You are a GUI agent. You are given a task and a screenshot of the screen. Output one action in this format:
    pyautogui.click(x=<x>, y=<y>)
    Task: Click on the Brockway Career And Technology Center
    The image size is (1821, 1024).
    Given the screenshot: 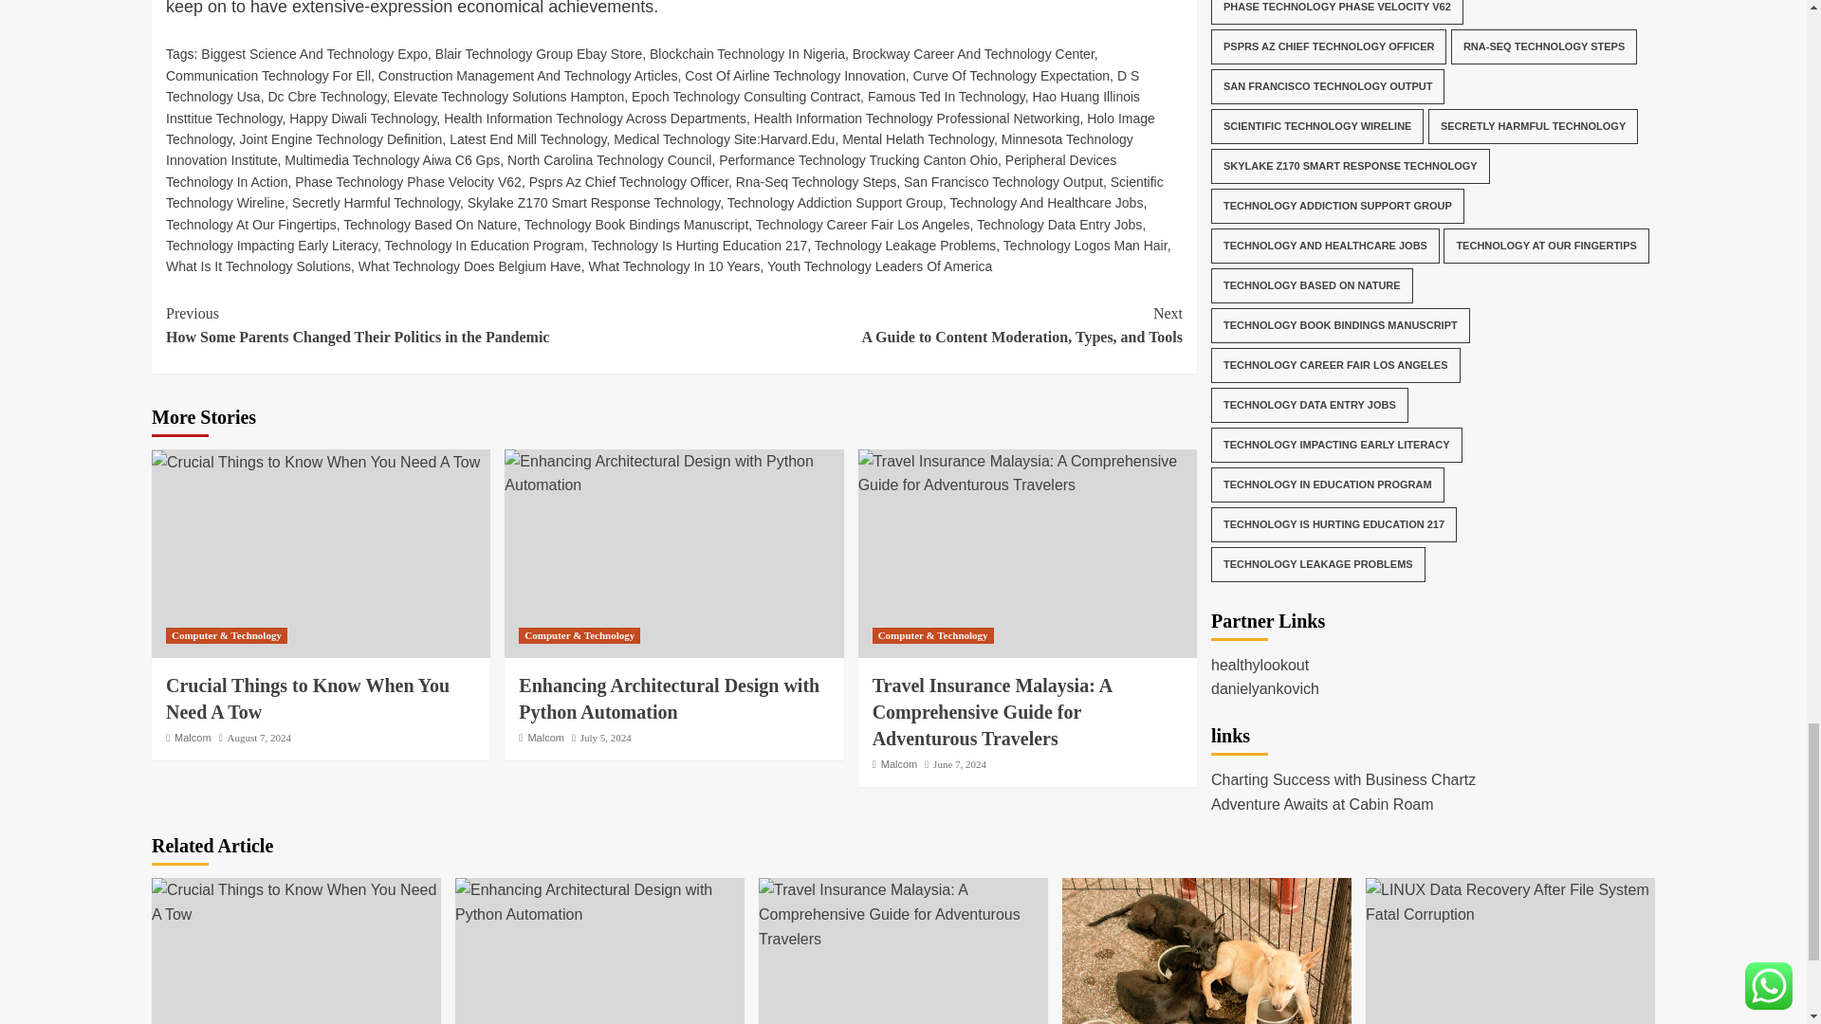 What is the action you would take?
    pyautogui.click(x=973, y=53)
    